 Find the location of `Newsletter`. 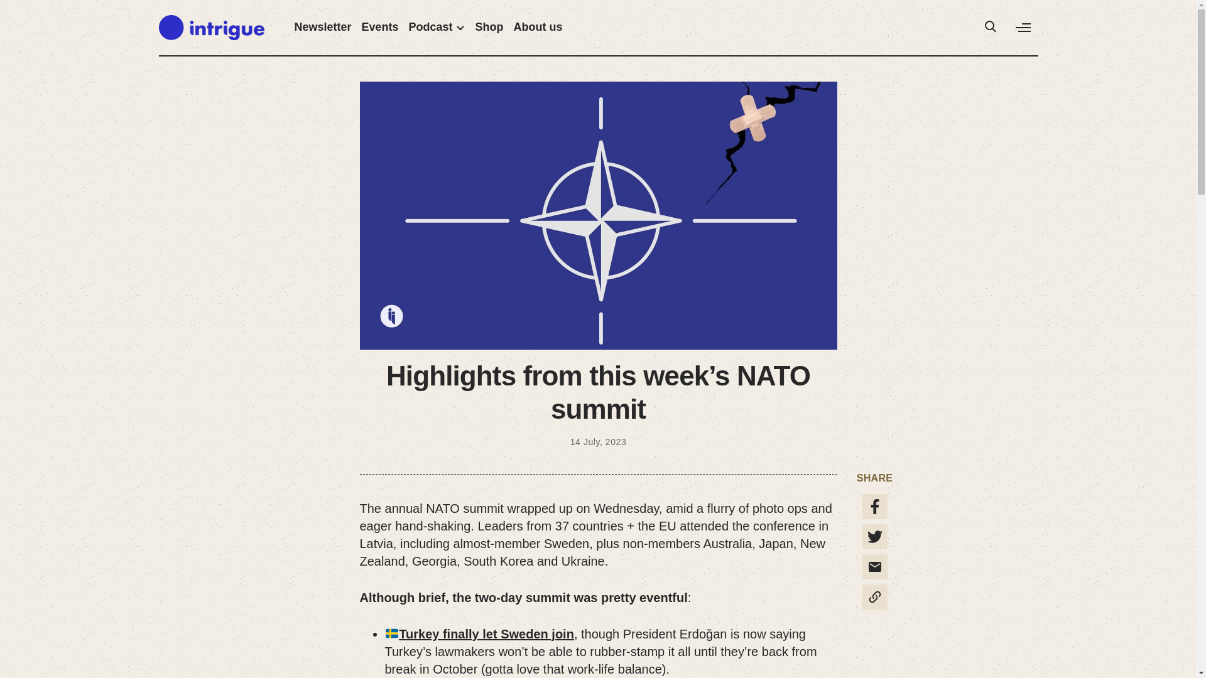

Newsletter is located at coordinates (322, 28).